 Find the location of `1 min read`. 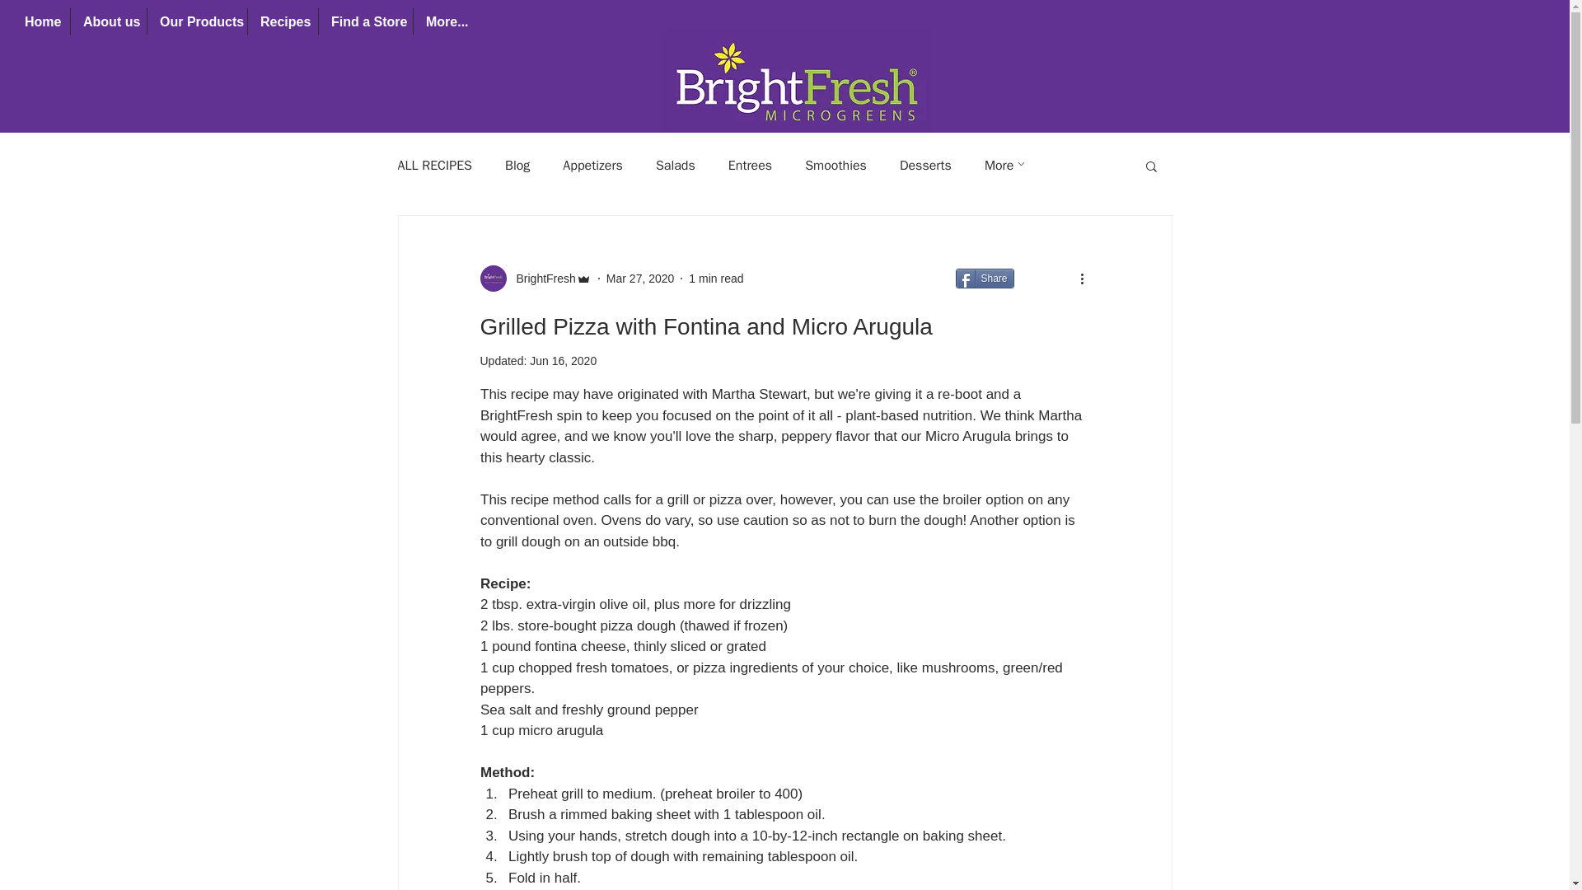

1 min read is located at coordinates (715, 279).